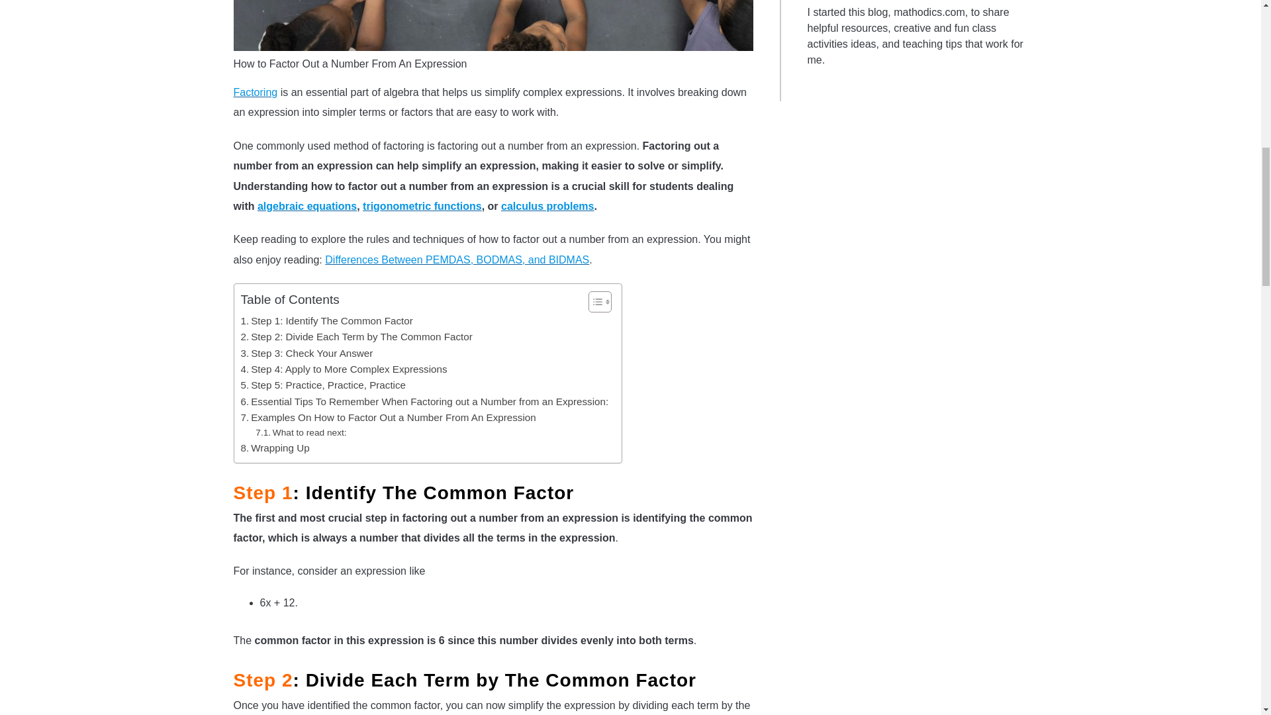 This screenshot has width=1271, height=715. What do you see at coordinates (344, 369) in the screenshot?
I see `Step 4: Apply to More Complex Expressions` at bounding box center [344, 369].